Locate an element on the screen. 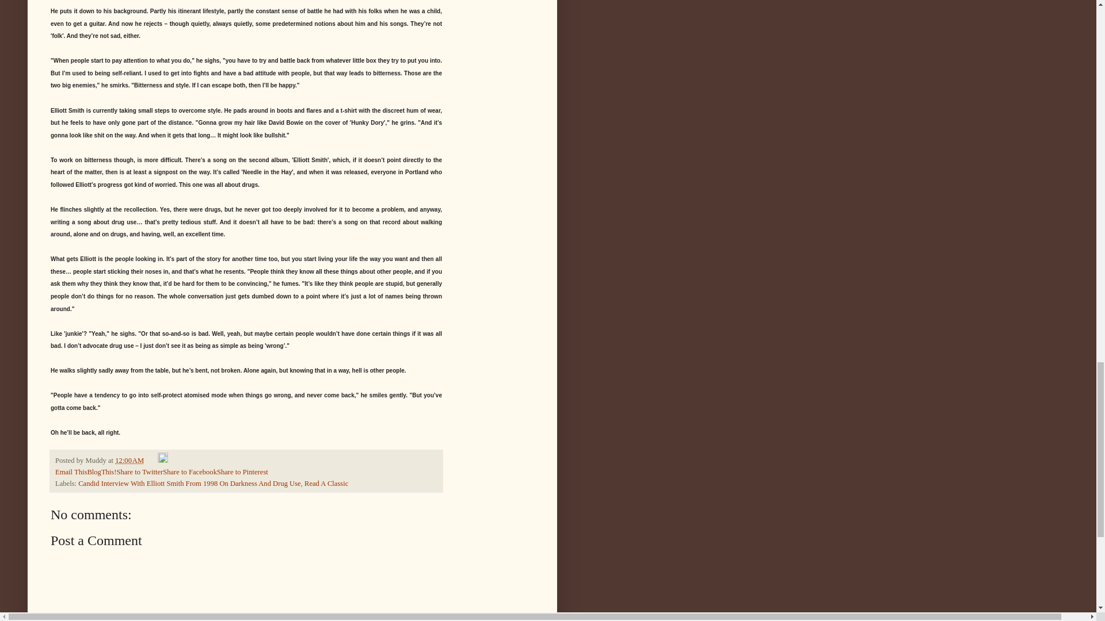 The width and height of the screenshot is (1105, 621). Share to Facebook is located at coordinates (189, 472).